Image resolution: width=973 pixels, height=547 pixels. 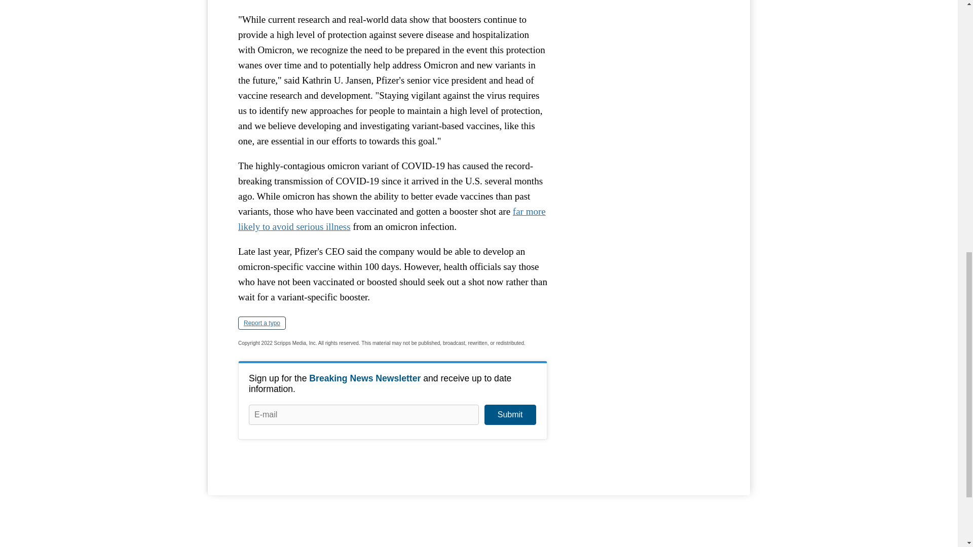 What do you see at coordinates (510, 415) in the screenshot?
I see `Submit` at bounding box center [510, 415].